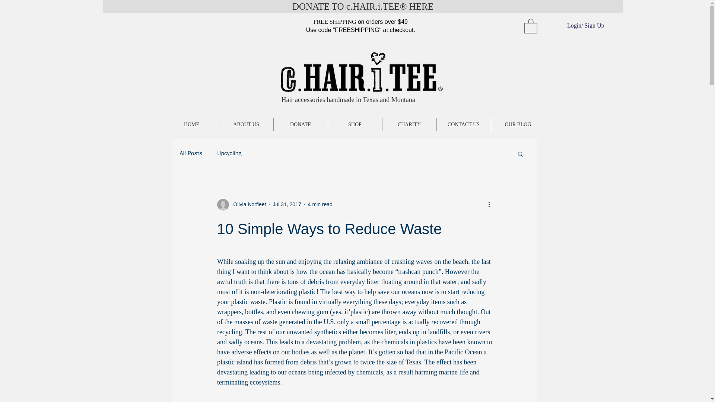  I want to click on CHARITY, so click(409, 124).